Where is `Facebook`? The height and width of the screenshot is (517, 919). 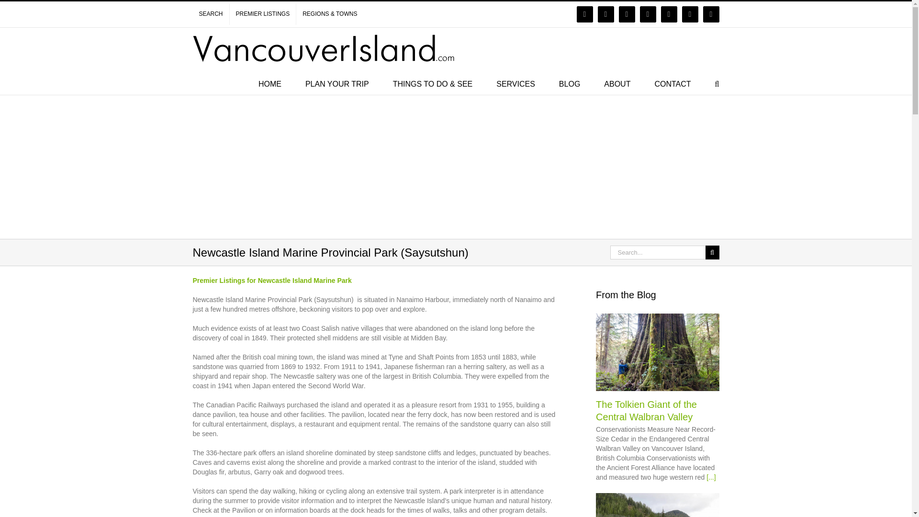
Facebook is located at coordinates (585, 14).